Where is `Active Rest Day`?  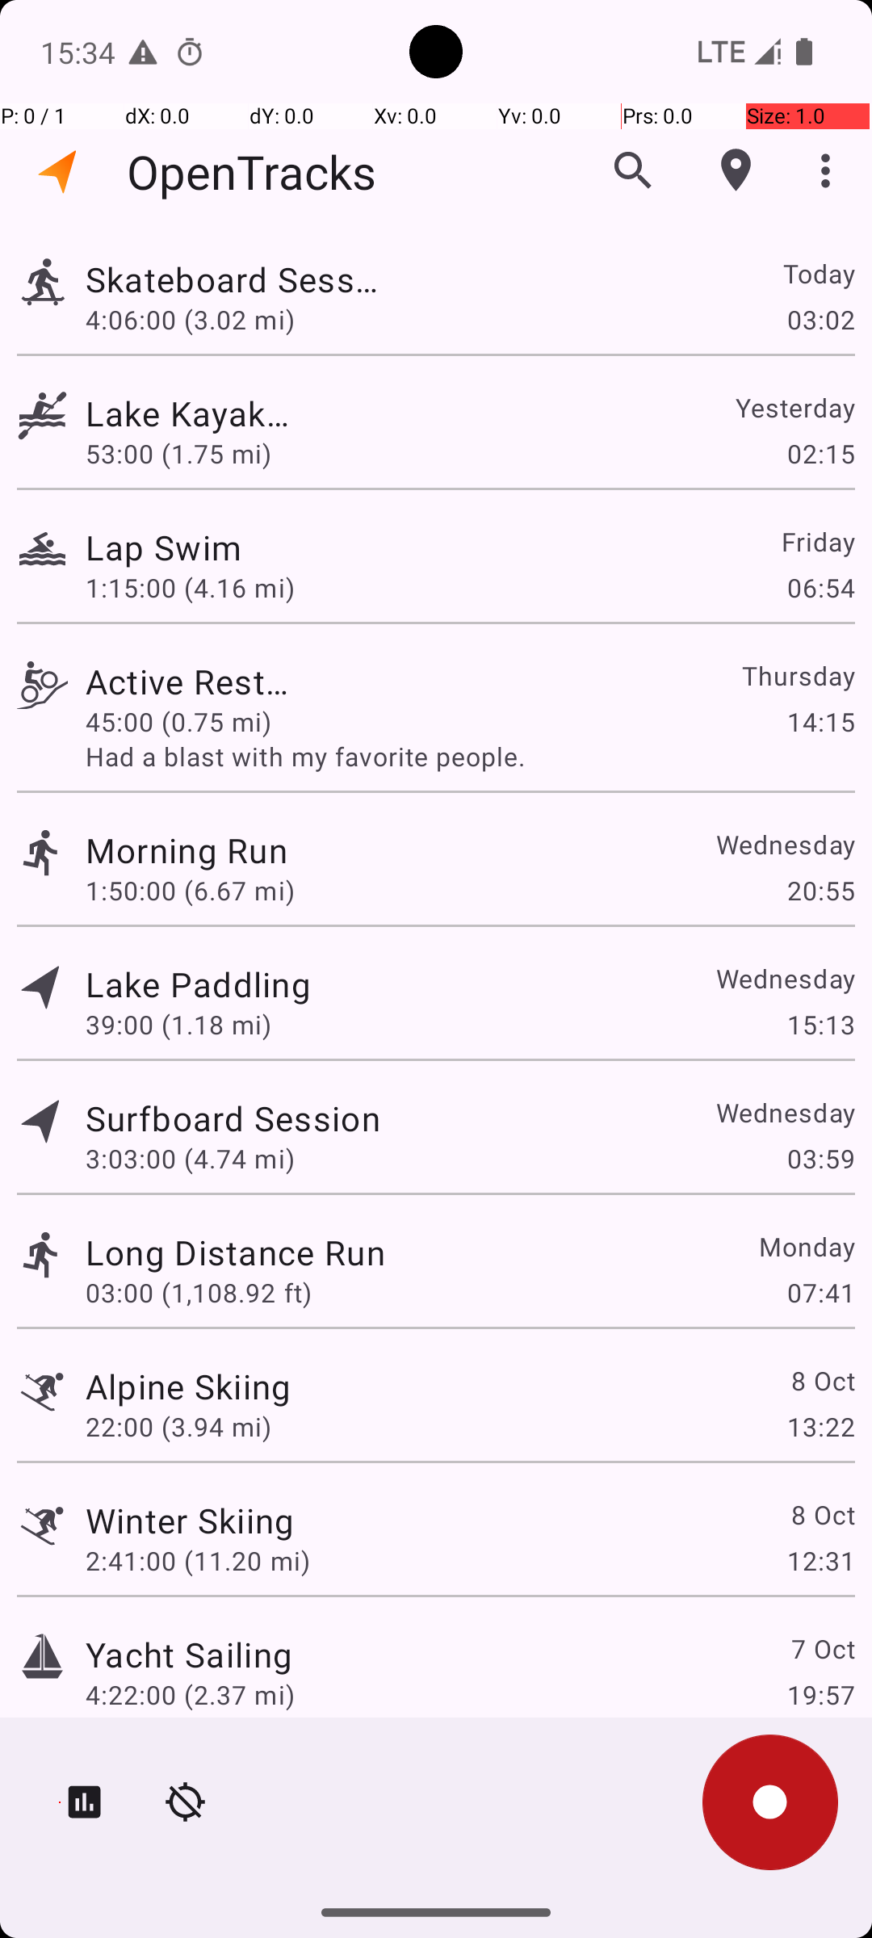
Active Rest Day is located at coordinates (189, 682).